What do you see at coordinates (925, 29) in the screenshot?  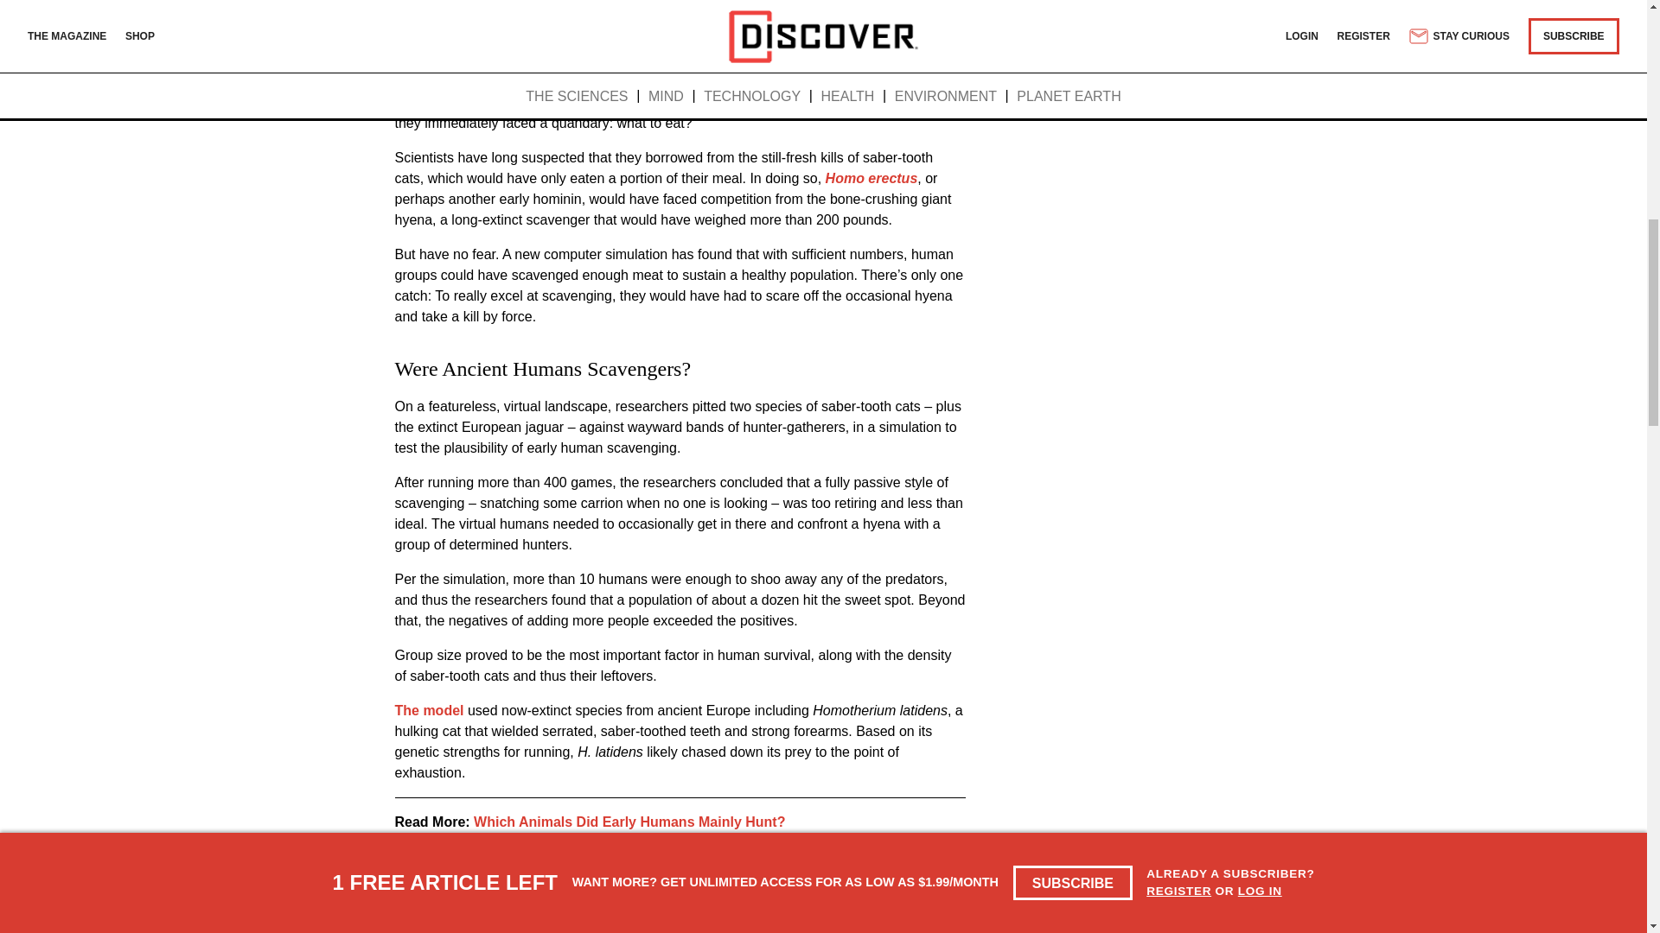 I see `SIGN UP` at bounding box center [925, 29].